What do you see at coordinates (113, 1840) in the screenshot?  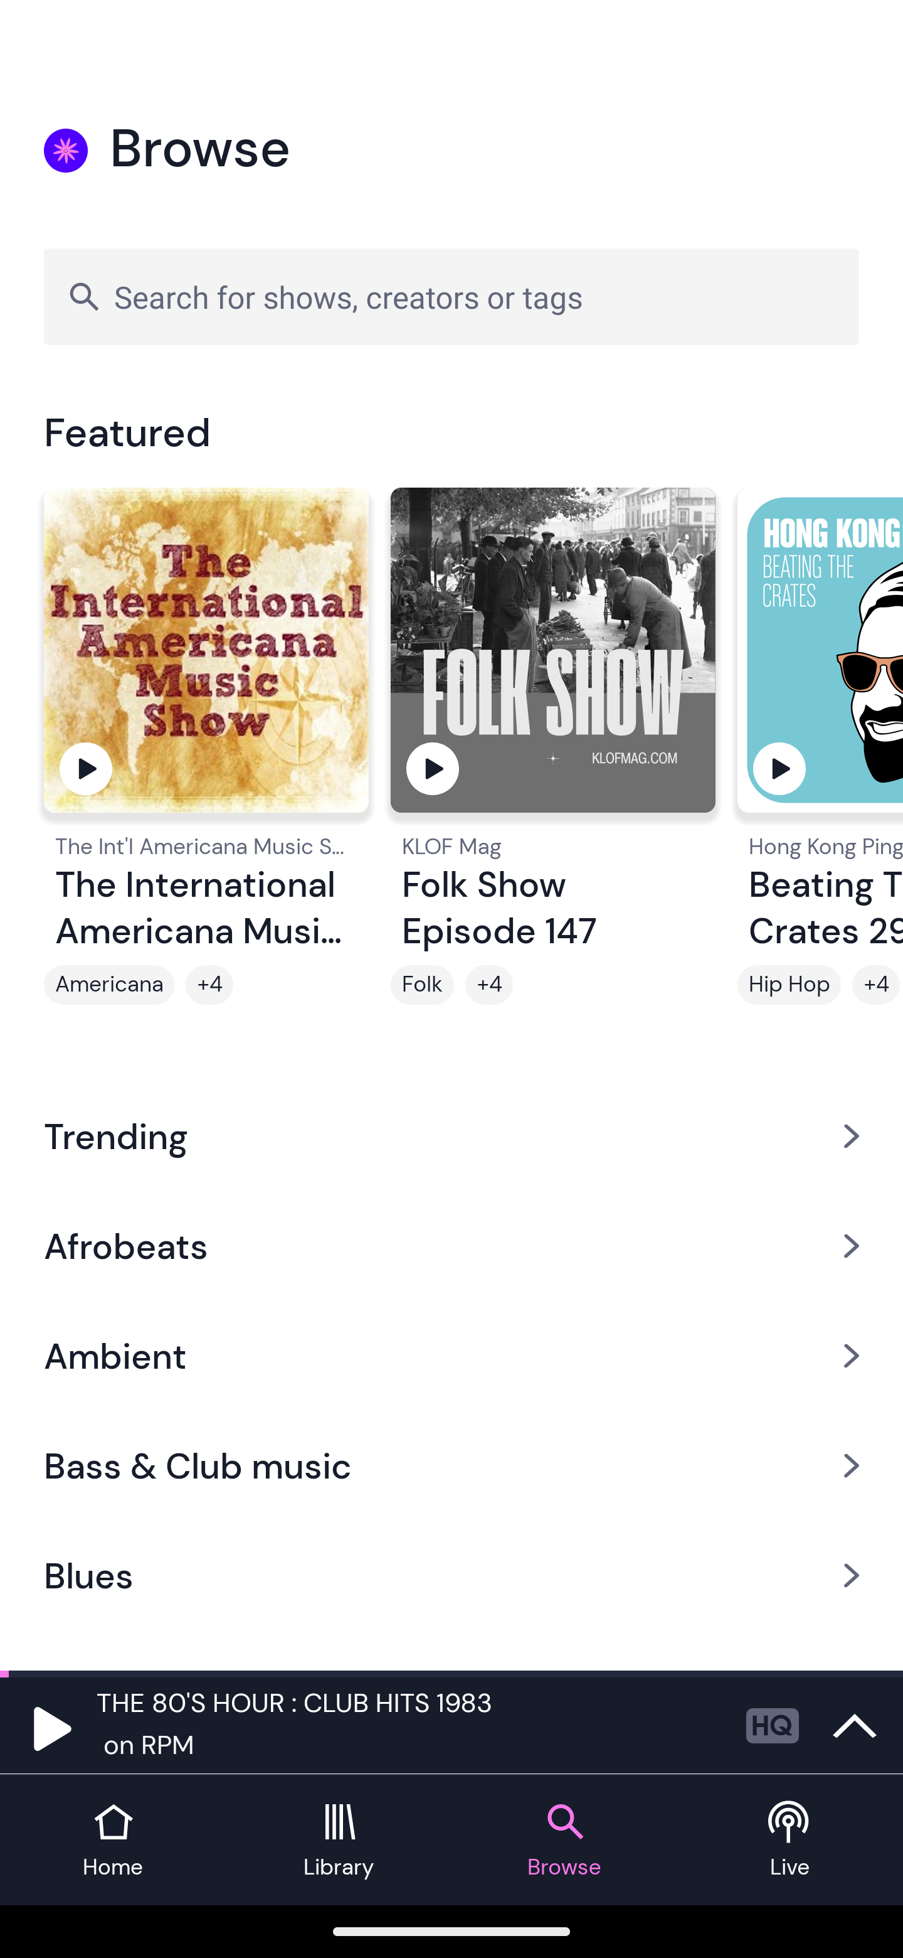 I see `Home tab Home` at bounding box center [113, 1840].